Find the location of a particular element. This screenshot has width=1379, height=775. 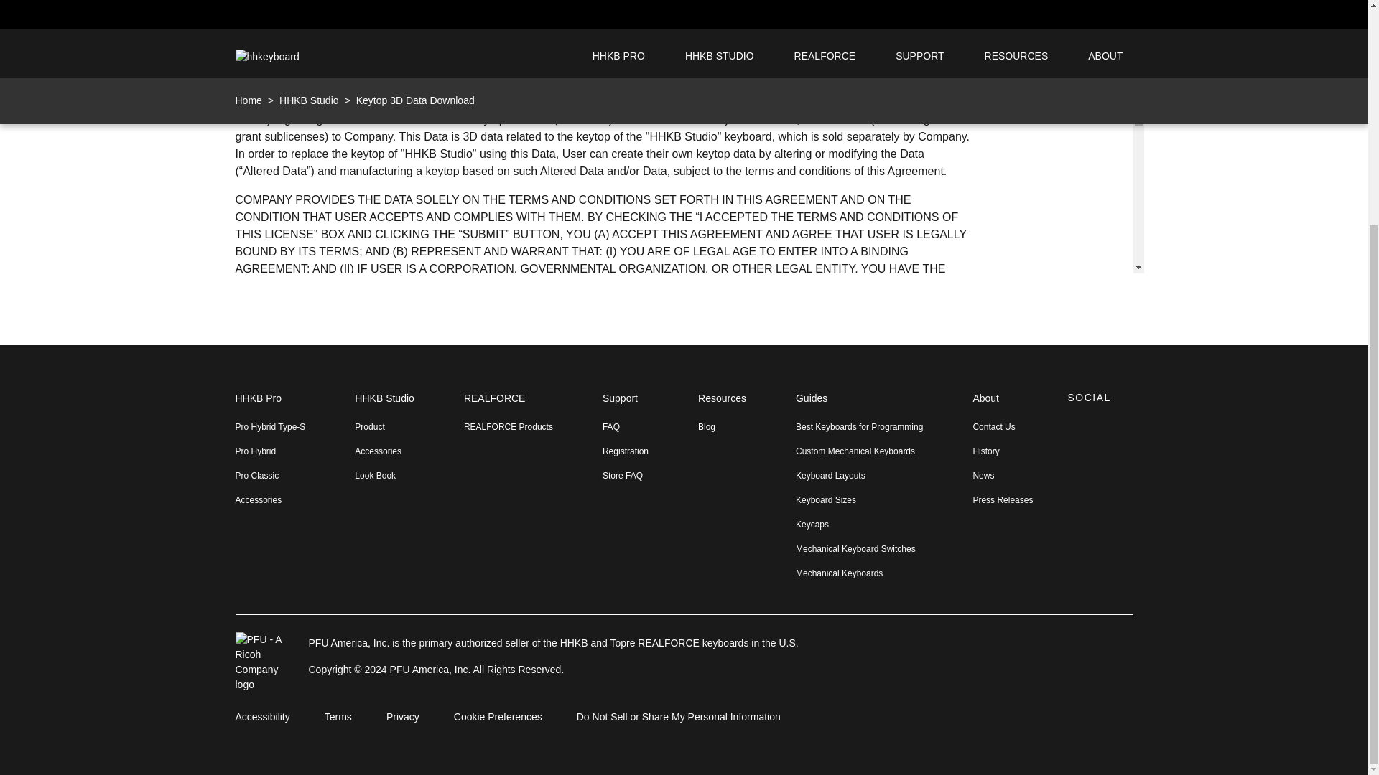

Browse HHKB Pro is located at coordinates (271, 406).